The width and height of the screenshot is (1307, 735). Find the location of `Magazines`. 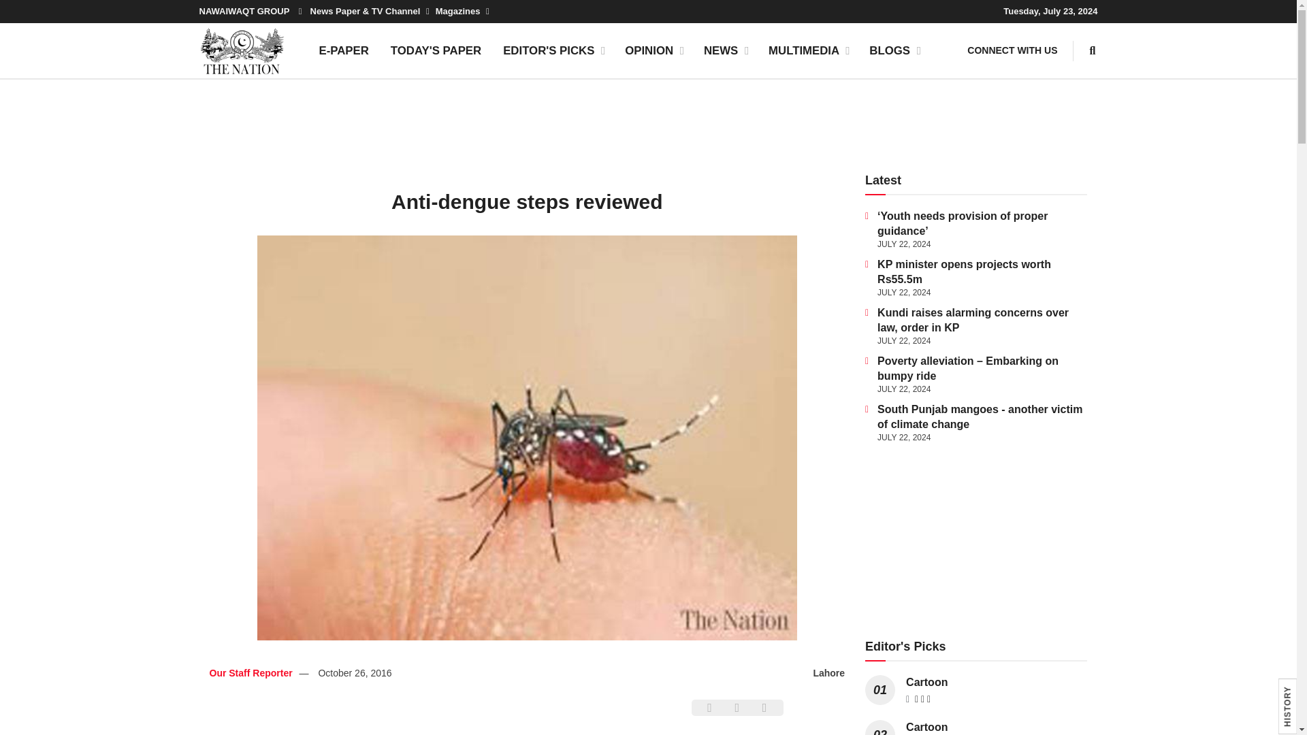

Magazines is located at coordinates (462, 11).